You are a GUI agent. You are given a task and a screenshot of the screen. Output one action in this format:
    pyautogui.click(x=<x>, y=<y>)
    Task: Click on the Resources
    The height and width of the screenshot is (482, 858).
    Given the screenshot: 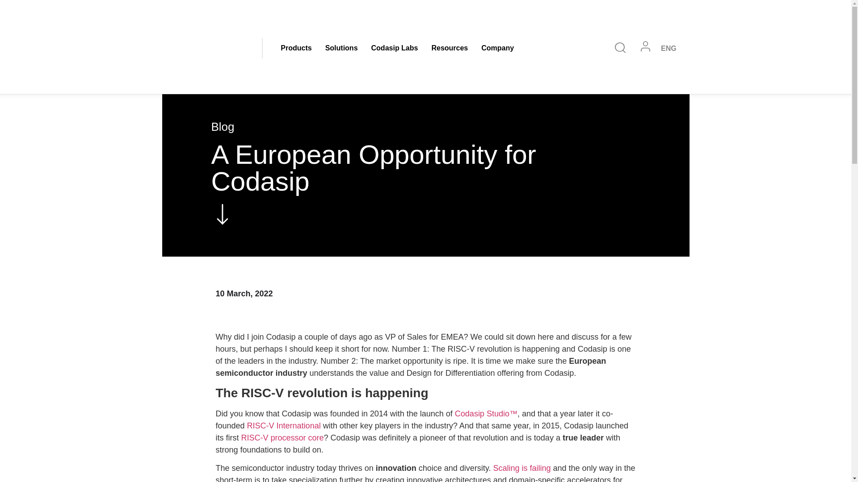 What is the action you would take?
    pyautogui.click(x=450, y=48)
    